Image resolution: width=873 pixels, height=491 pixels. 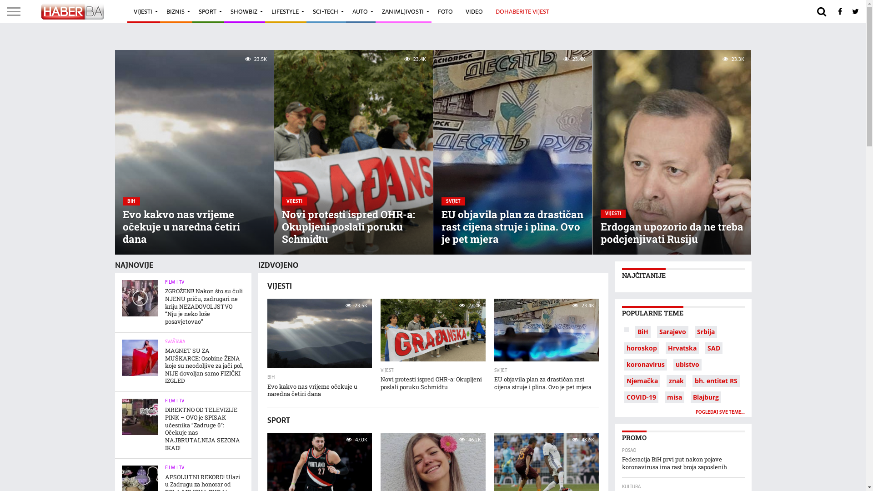 I want to click on VIDEO, so click(x=474, y=11).